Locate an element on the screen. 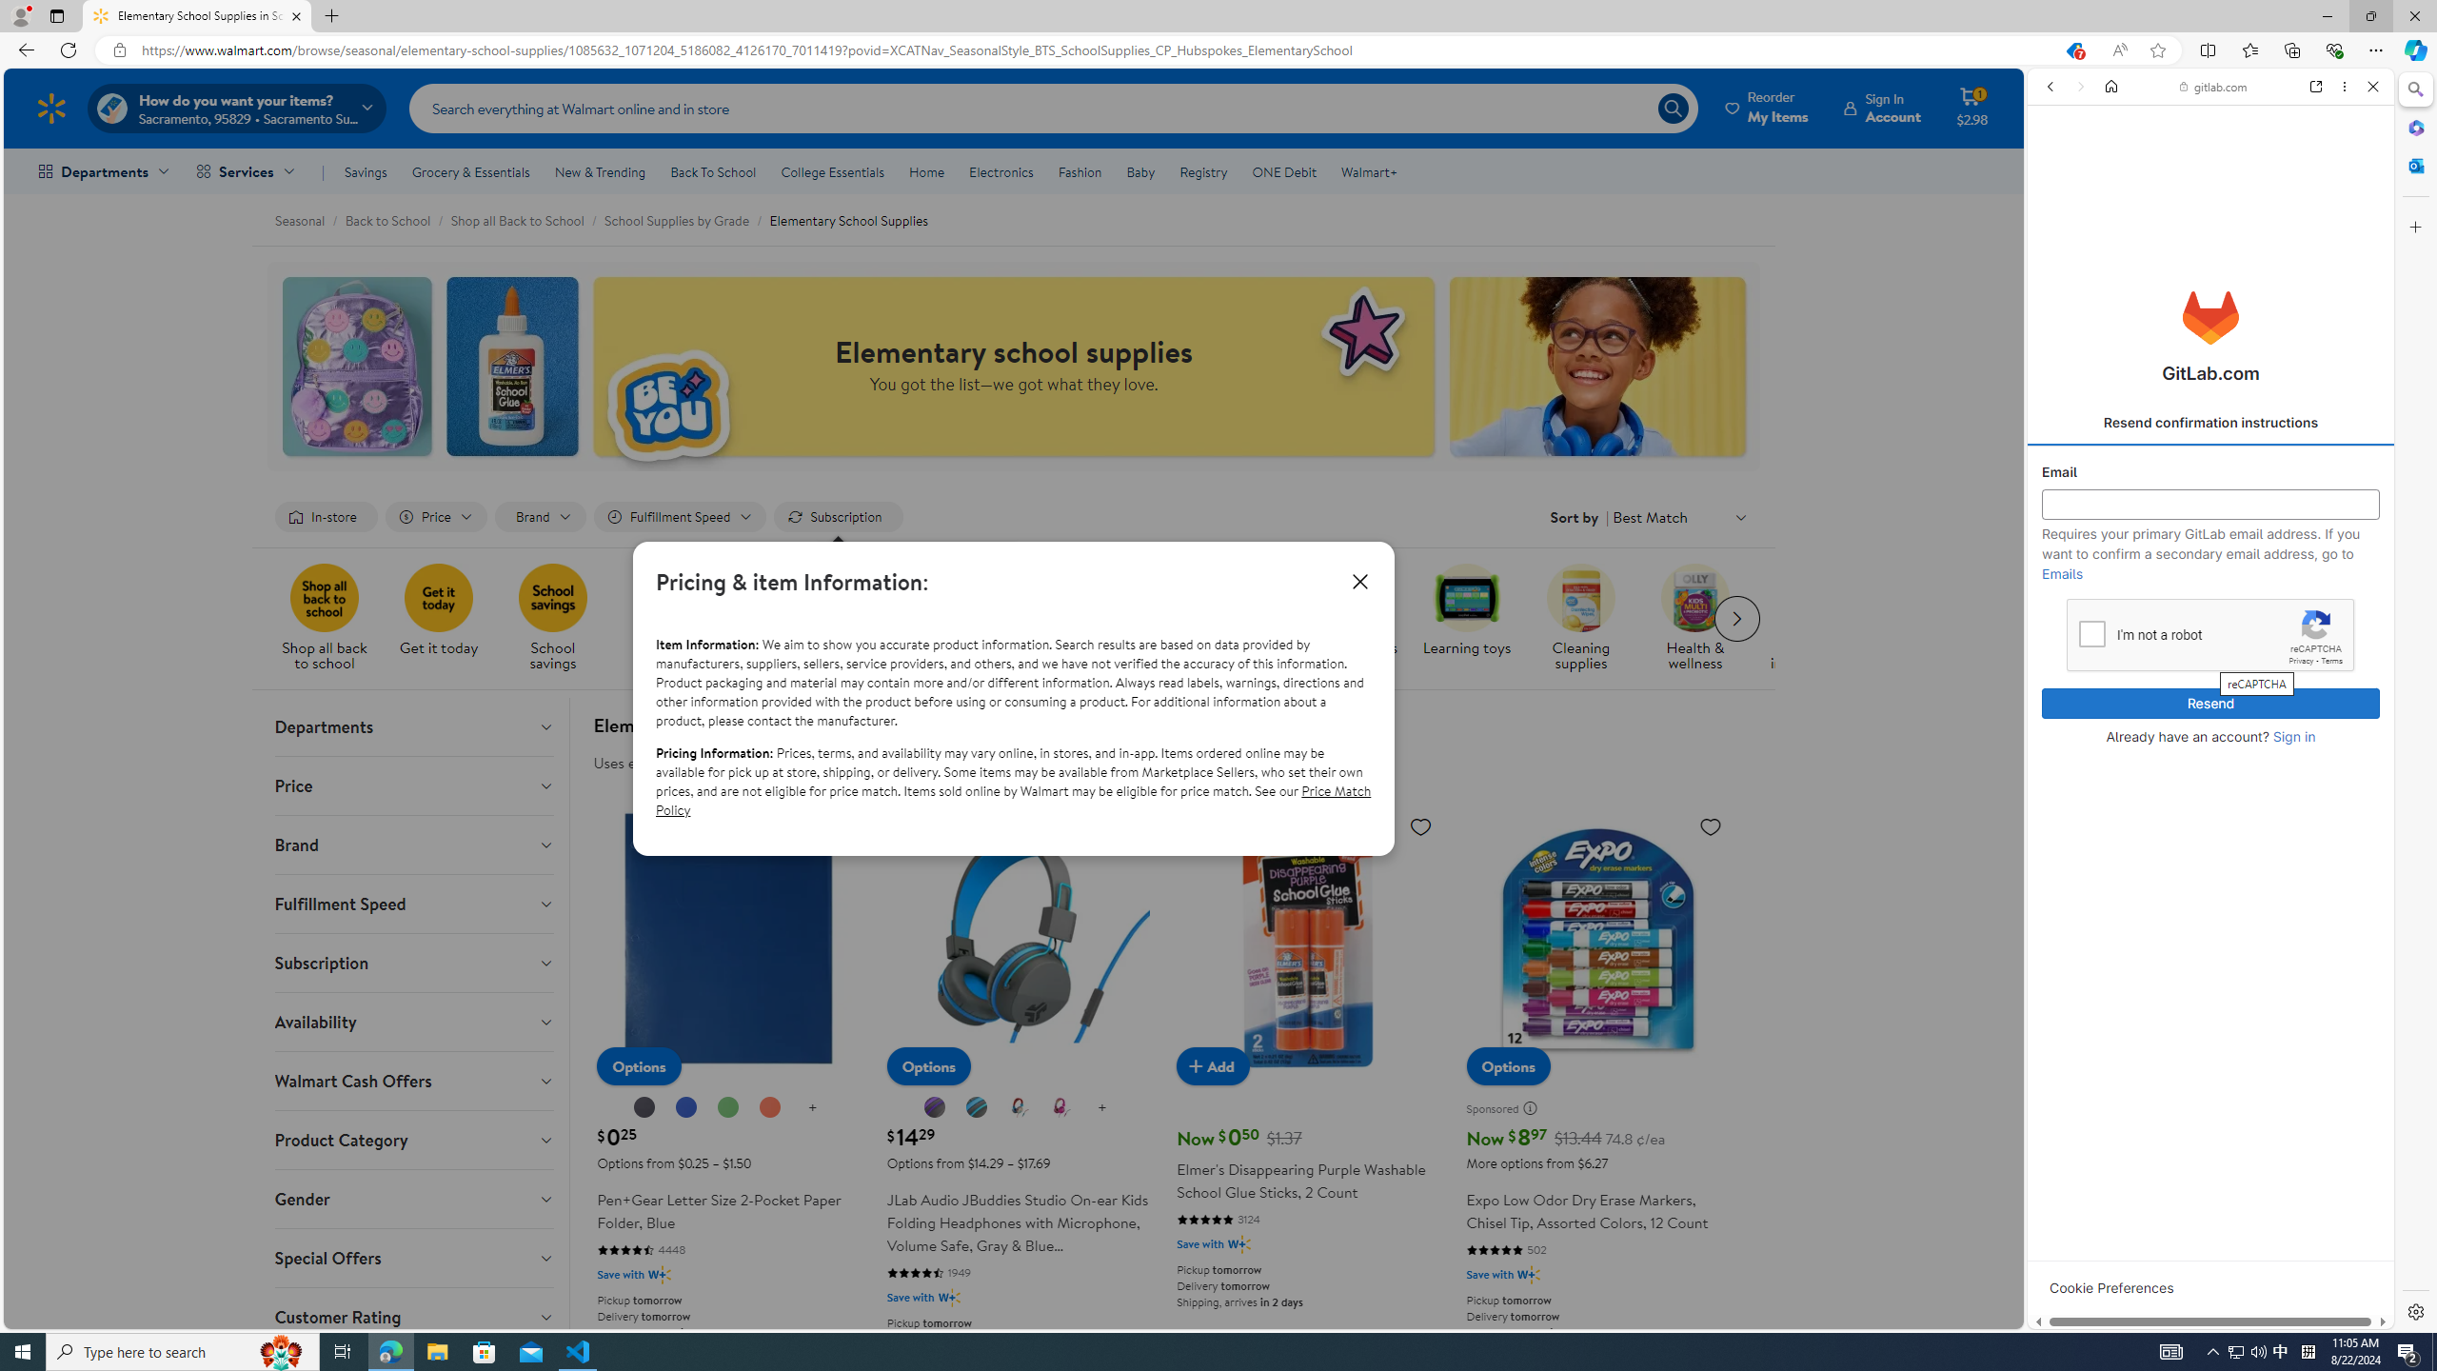 Image resolution: width=2437 pixels, height=1371 pixels. GitLab.com is located at coordinates (2210, 317).